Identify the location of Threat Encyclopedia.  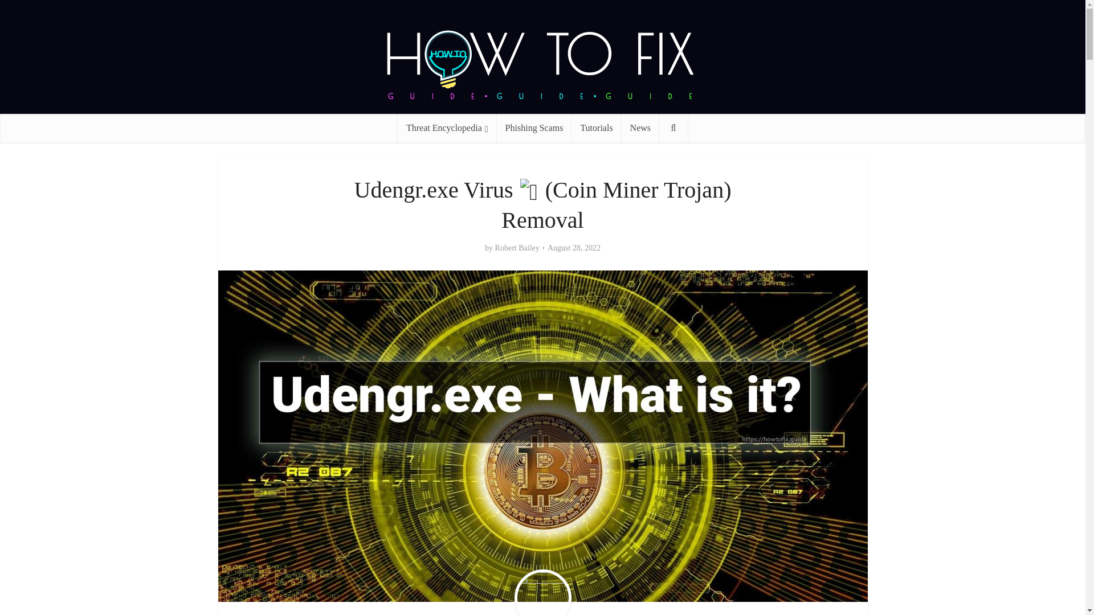
(447, 128).